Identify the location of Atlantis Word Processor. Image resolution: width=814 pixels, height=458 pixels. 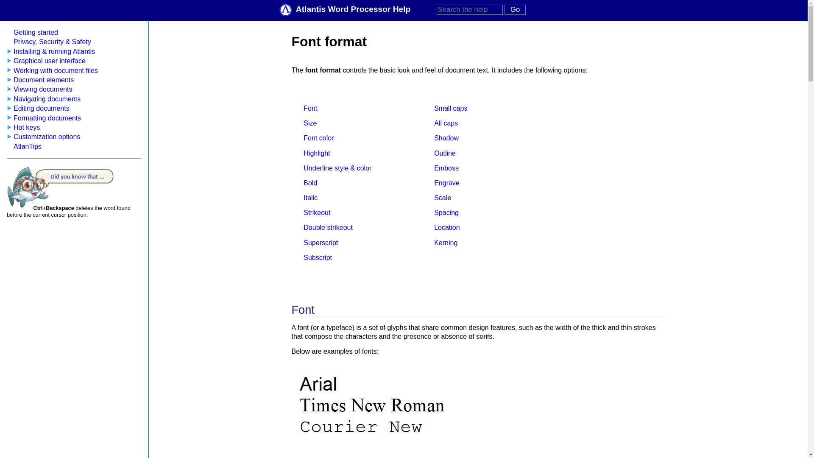
(287, 9).